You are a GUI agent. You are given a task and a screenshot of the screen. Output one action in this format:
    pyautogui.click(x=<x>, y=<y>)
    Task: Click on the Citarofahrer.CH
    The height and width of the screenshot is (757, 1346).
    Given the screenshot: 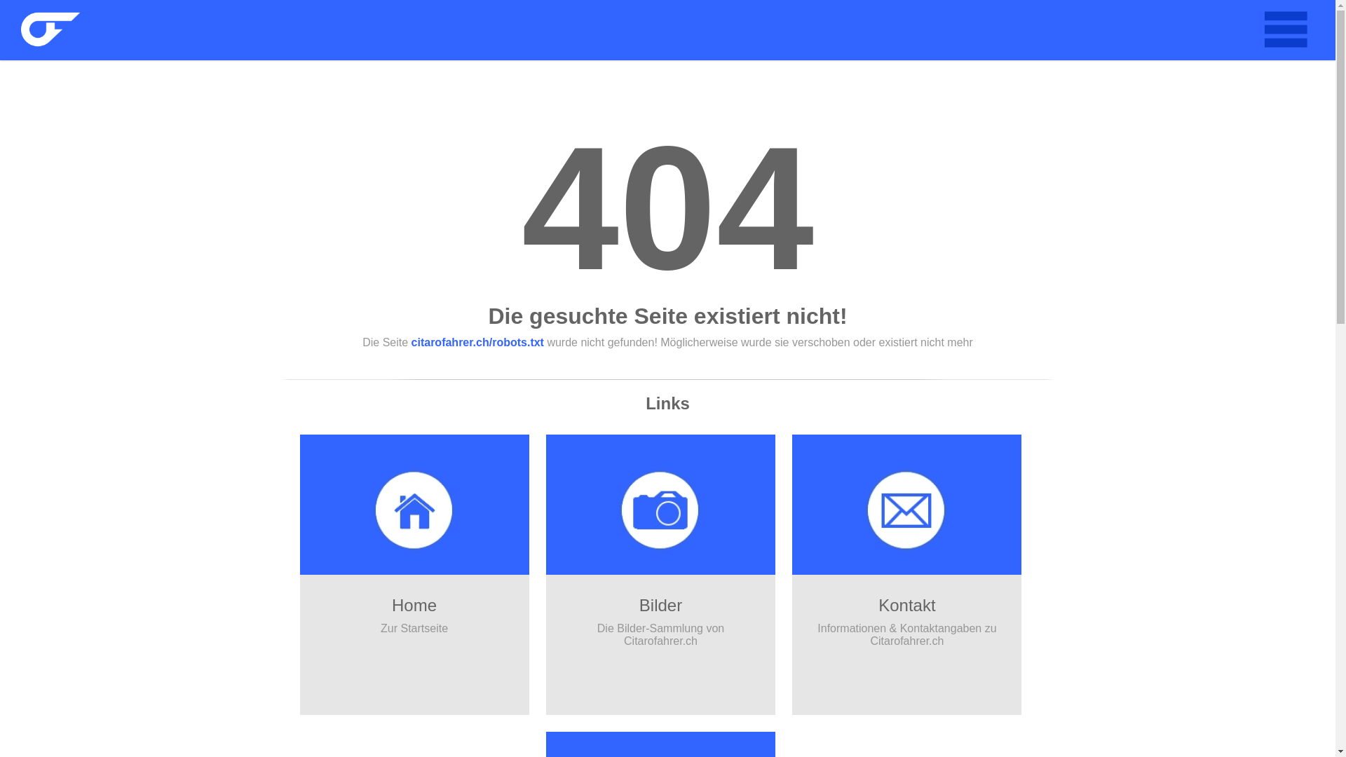 What is the action you would take?
    pyautogui.click(x=50, y=30)
    